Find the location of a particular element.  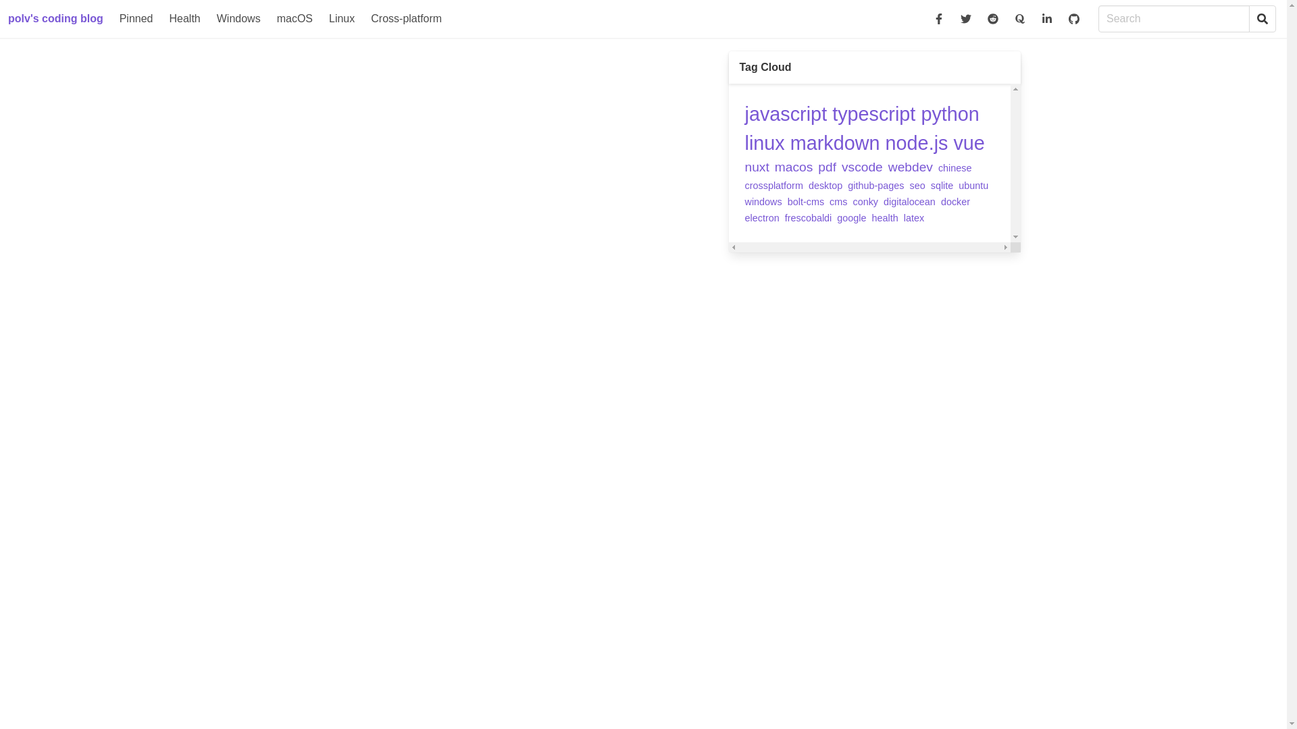

nuxt is located at coordinates (757, 167).